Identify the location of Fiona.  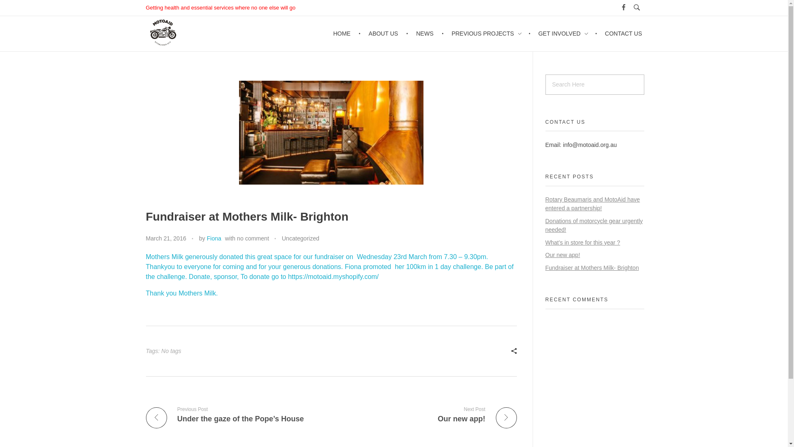
(214, 238).